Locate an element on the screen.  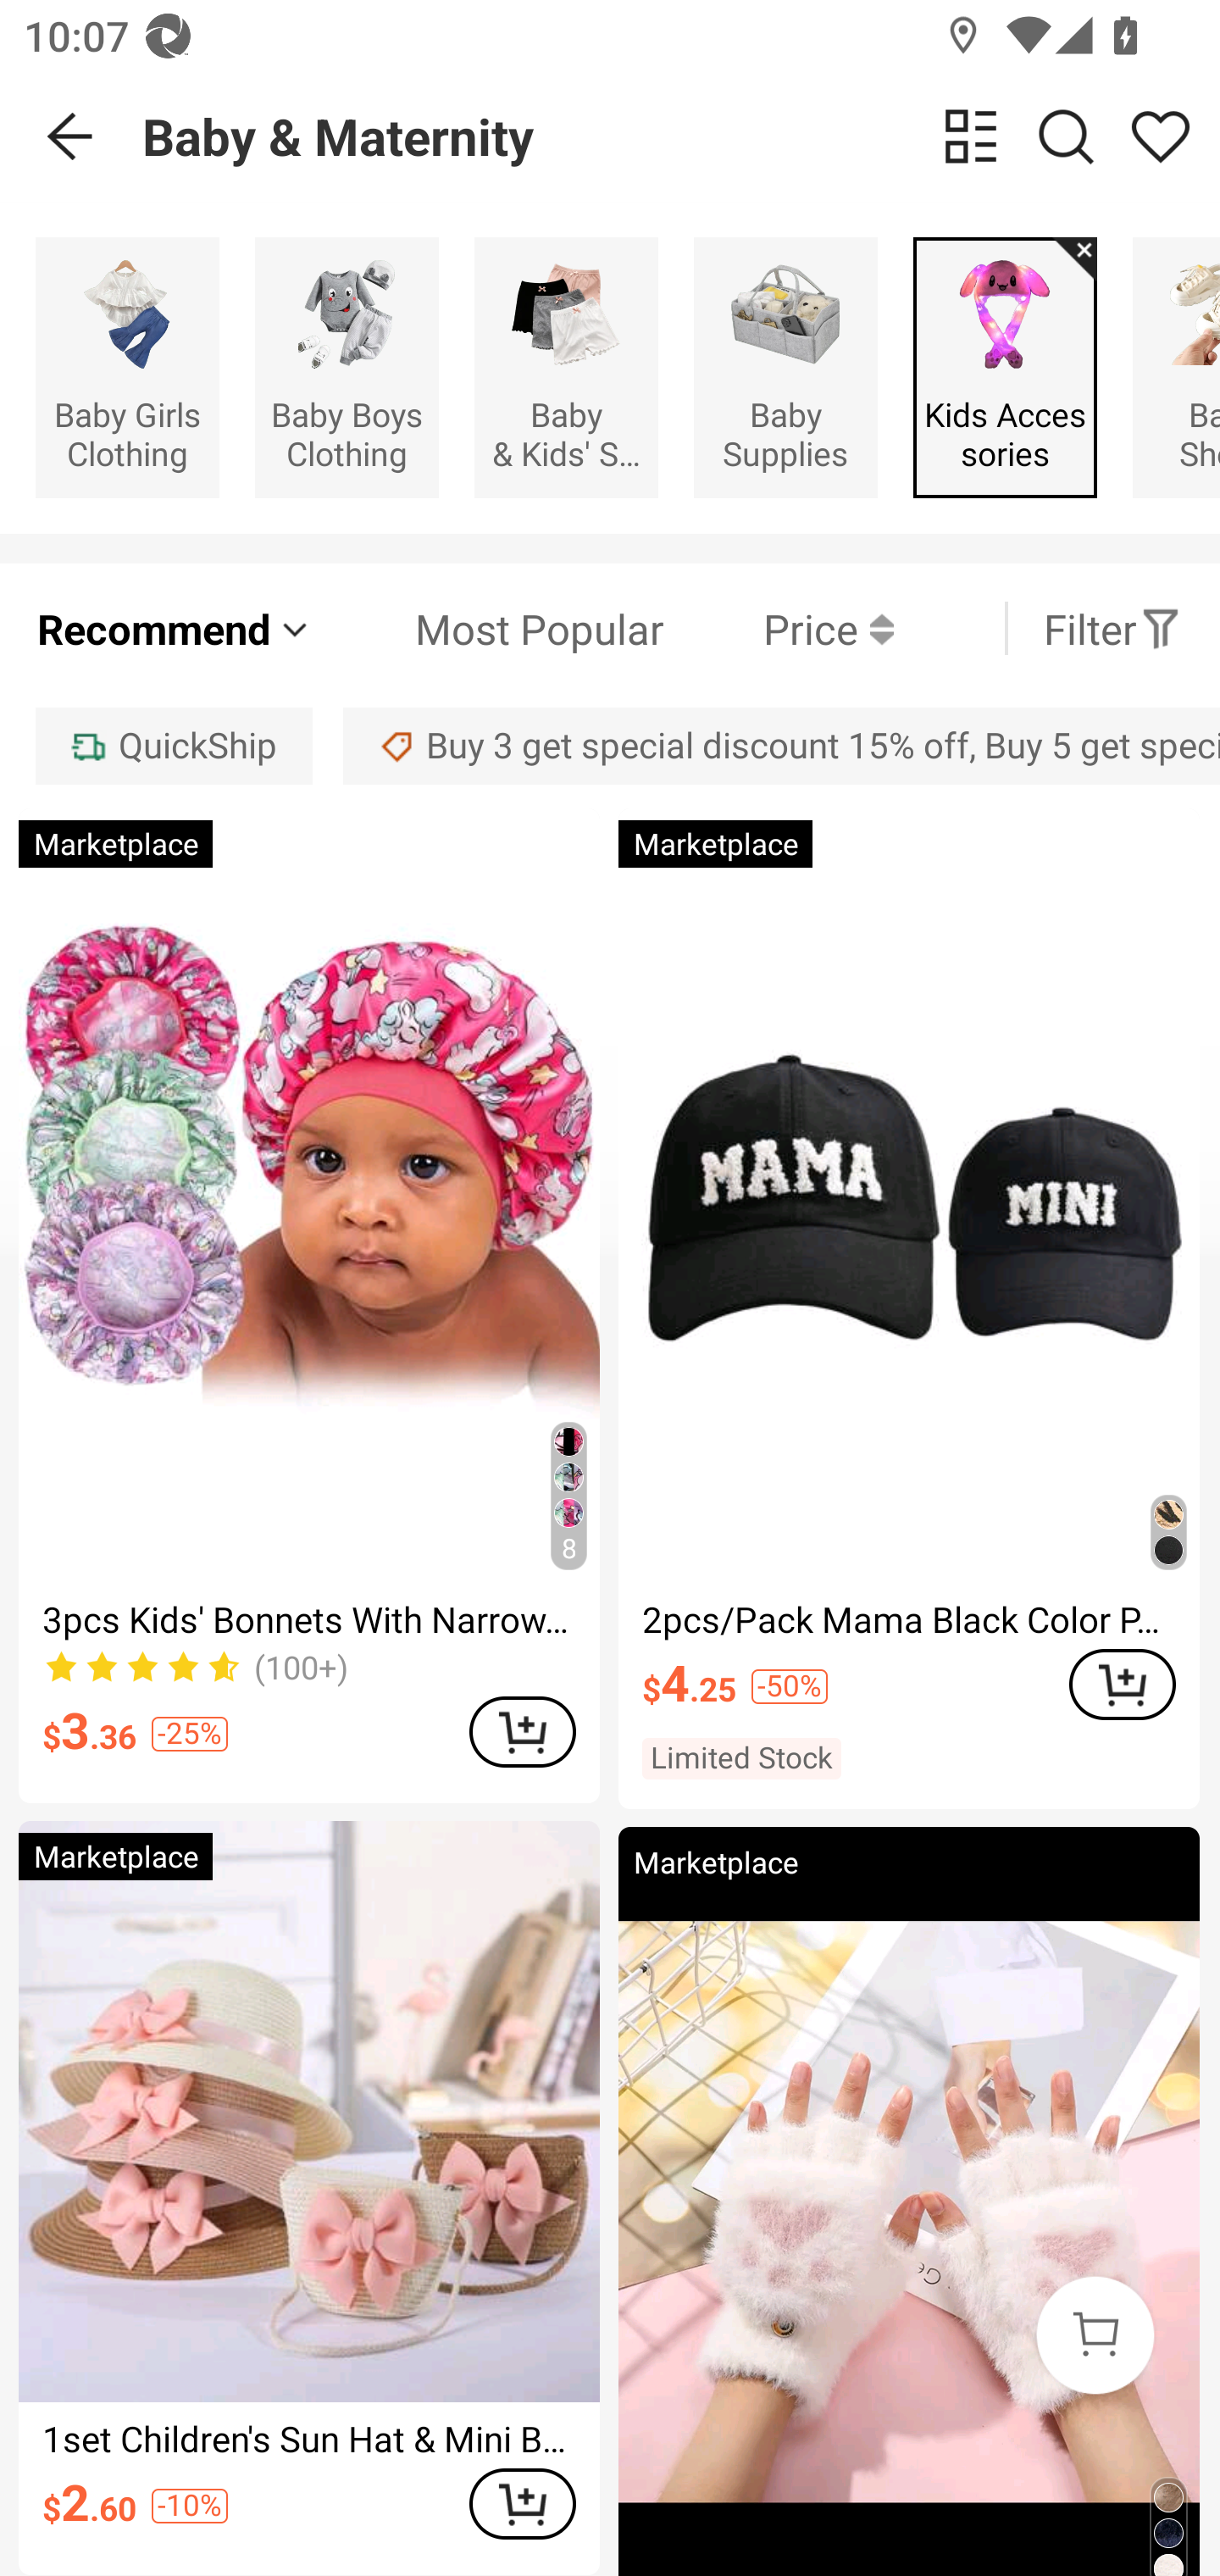
Recommend is located at coordinates (175, 628).